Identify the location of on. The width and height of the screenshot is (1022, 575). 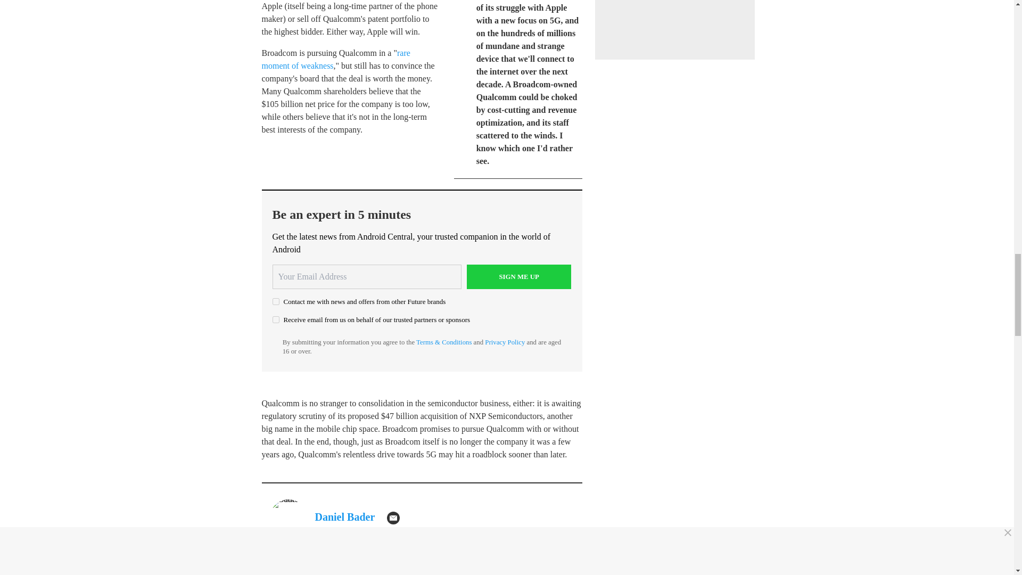
(276, 319).